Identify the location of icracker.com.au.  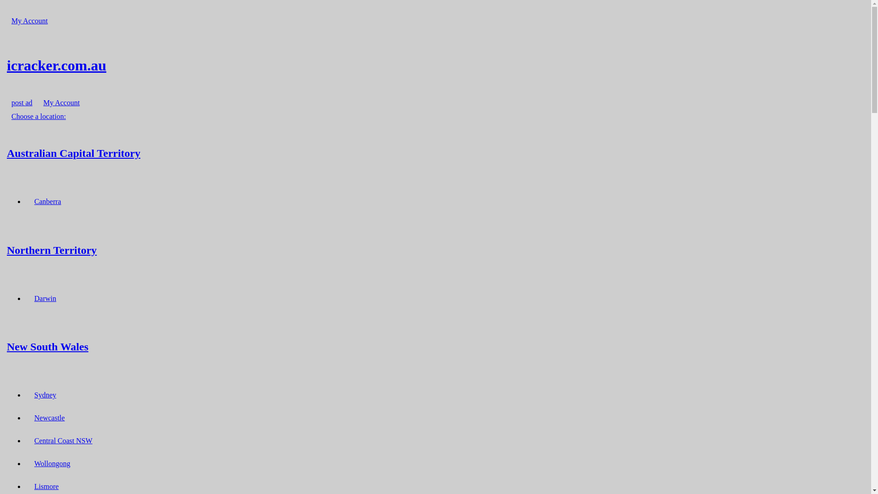
(435, 65).